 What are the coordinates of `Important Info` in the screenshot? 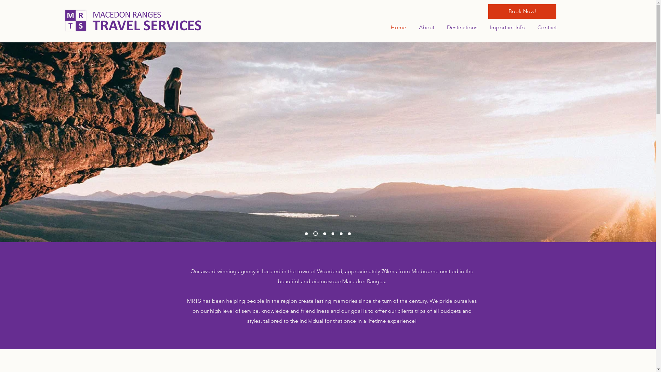 It's located at (506, 28).